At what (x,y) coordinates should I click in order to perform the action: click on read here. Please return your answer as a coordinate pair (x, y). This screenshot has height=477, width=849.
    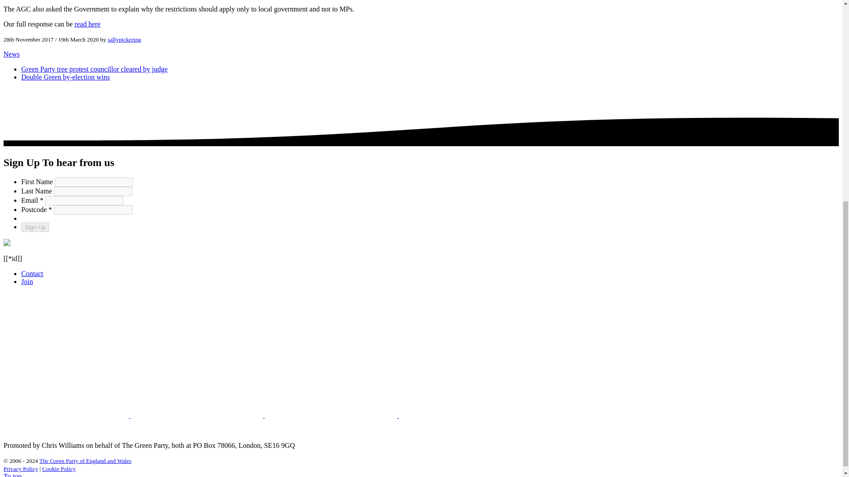
    Looking at the image, I should click on (87, 24).